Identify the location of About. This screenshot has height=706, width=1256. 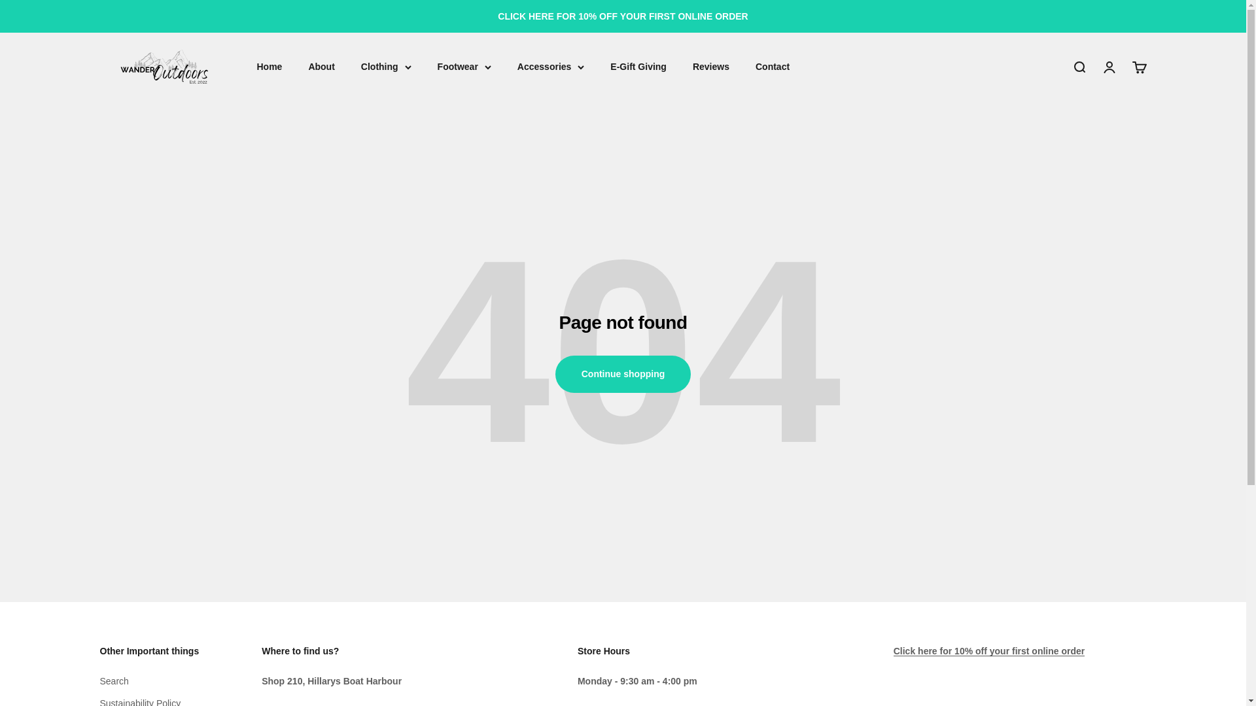
(321, 67).